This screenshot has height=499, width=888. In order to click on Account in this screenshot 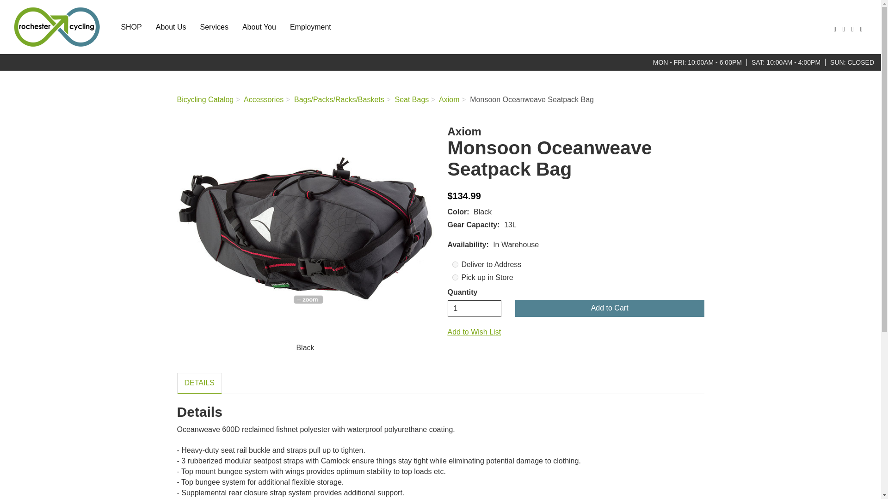, I will do `click(843, 29)`.